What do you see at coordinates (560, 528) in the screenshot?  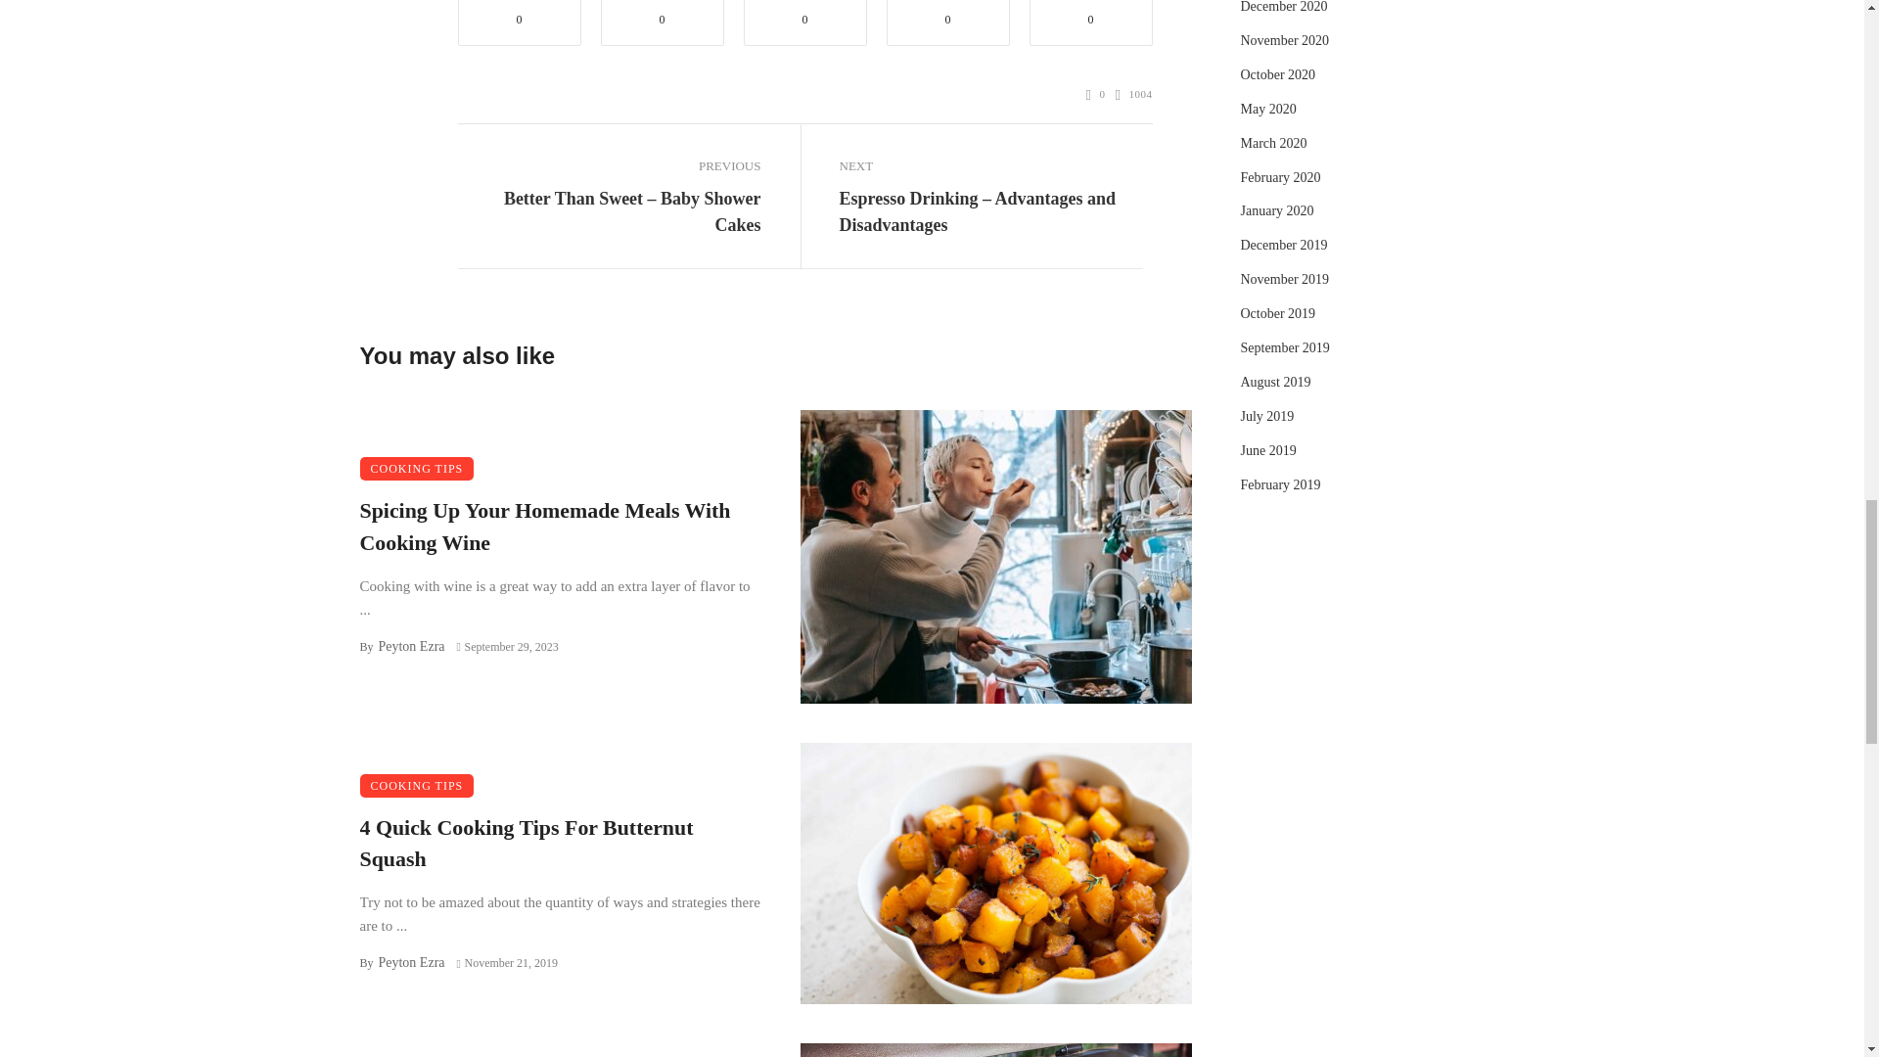 I see `Spicing Up Your Homemade Meals With Cooking Wine` at bounding box center [560, 528].